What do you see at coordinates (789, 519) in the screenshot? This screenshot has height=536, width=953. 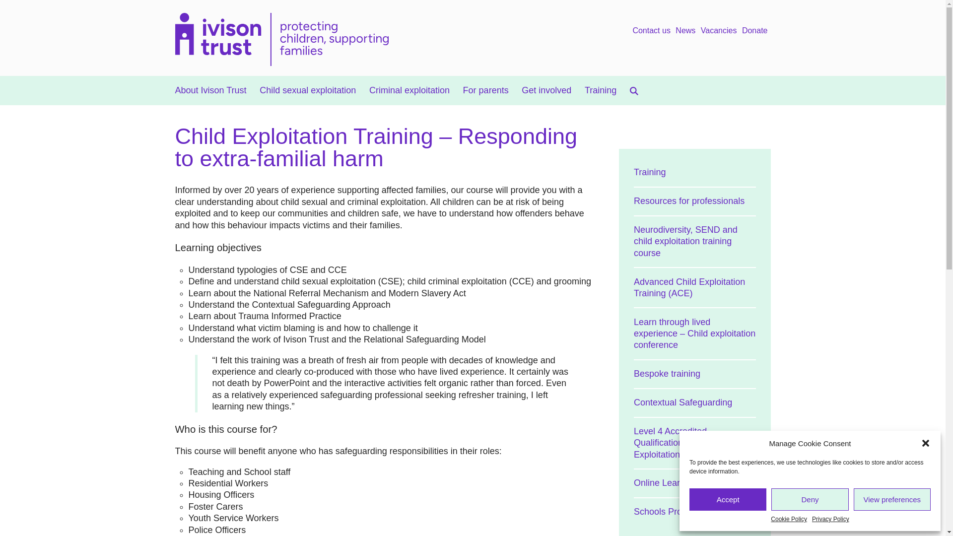 I see `Cookie Policy` at bounding box center [789, 519].